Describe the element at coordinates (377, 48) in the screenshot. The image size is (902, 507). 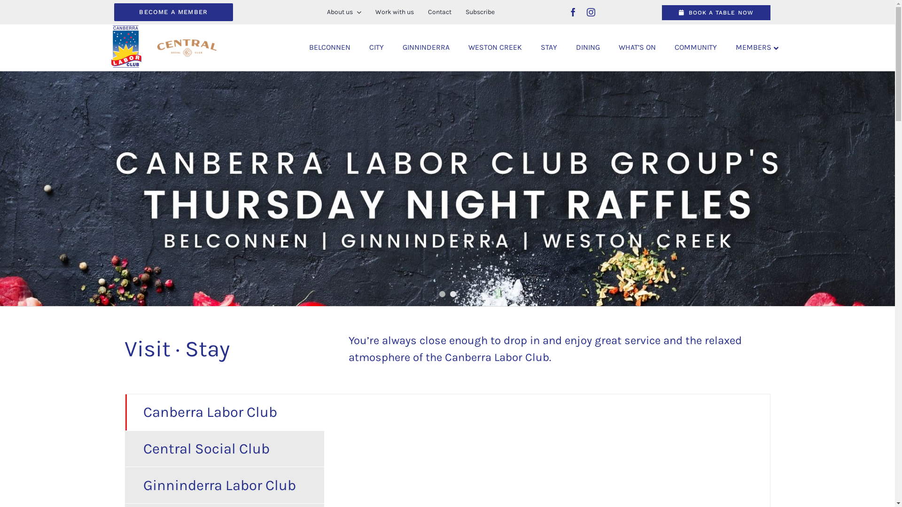
I see `CITY` at that location.